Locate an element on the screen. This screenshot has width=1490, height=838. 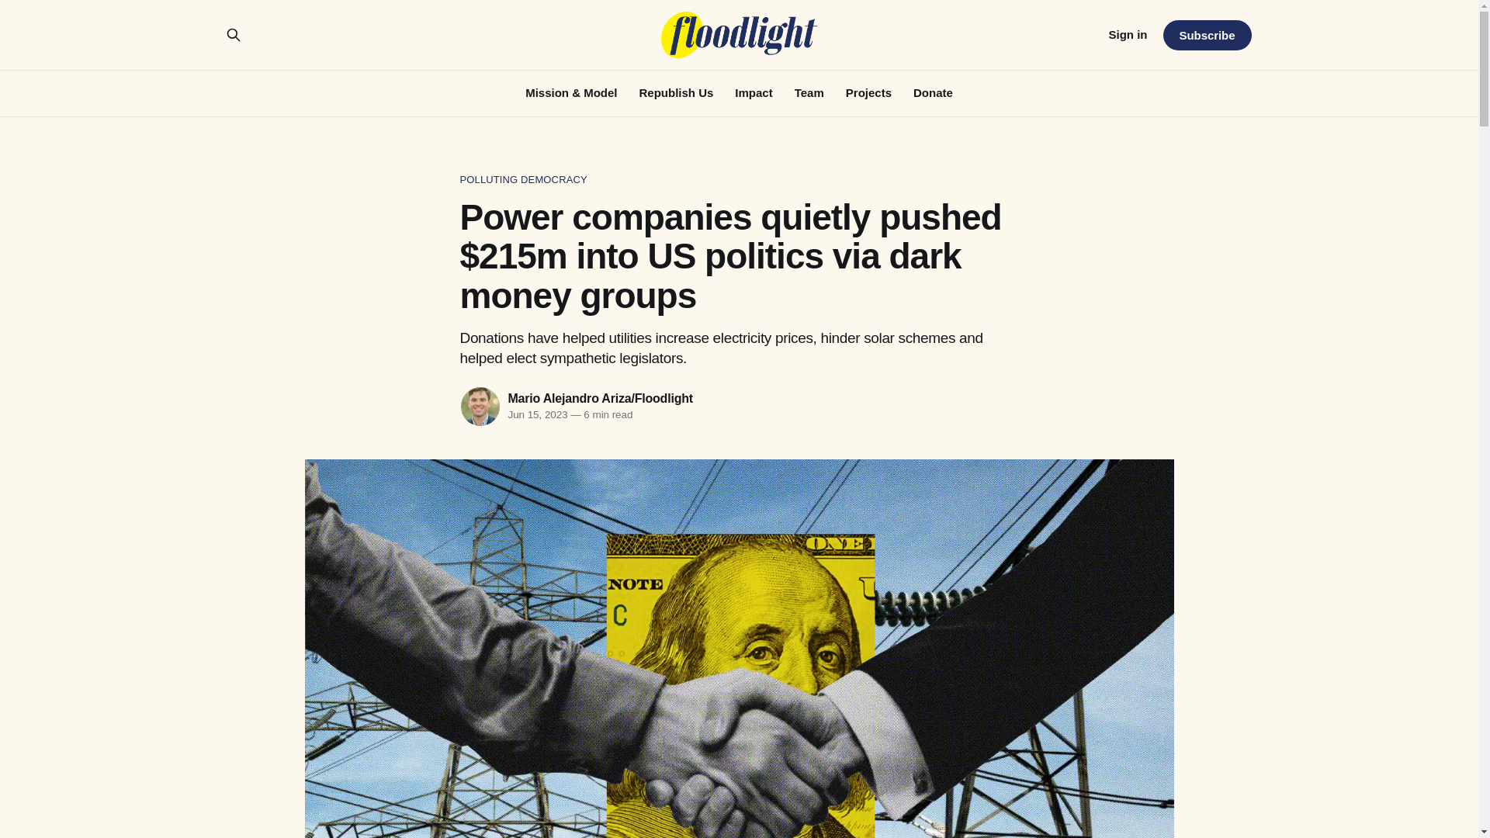
Impact is located at coordinates (753, 93).